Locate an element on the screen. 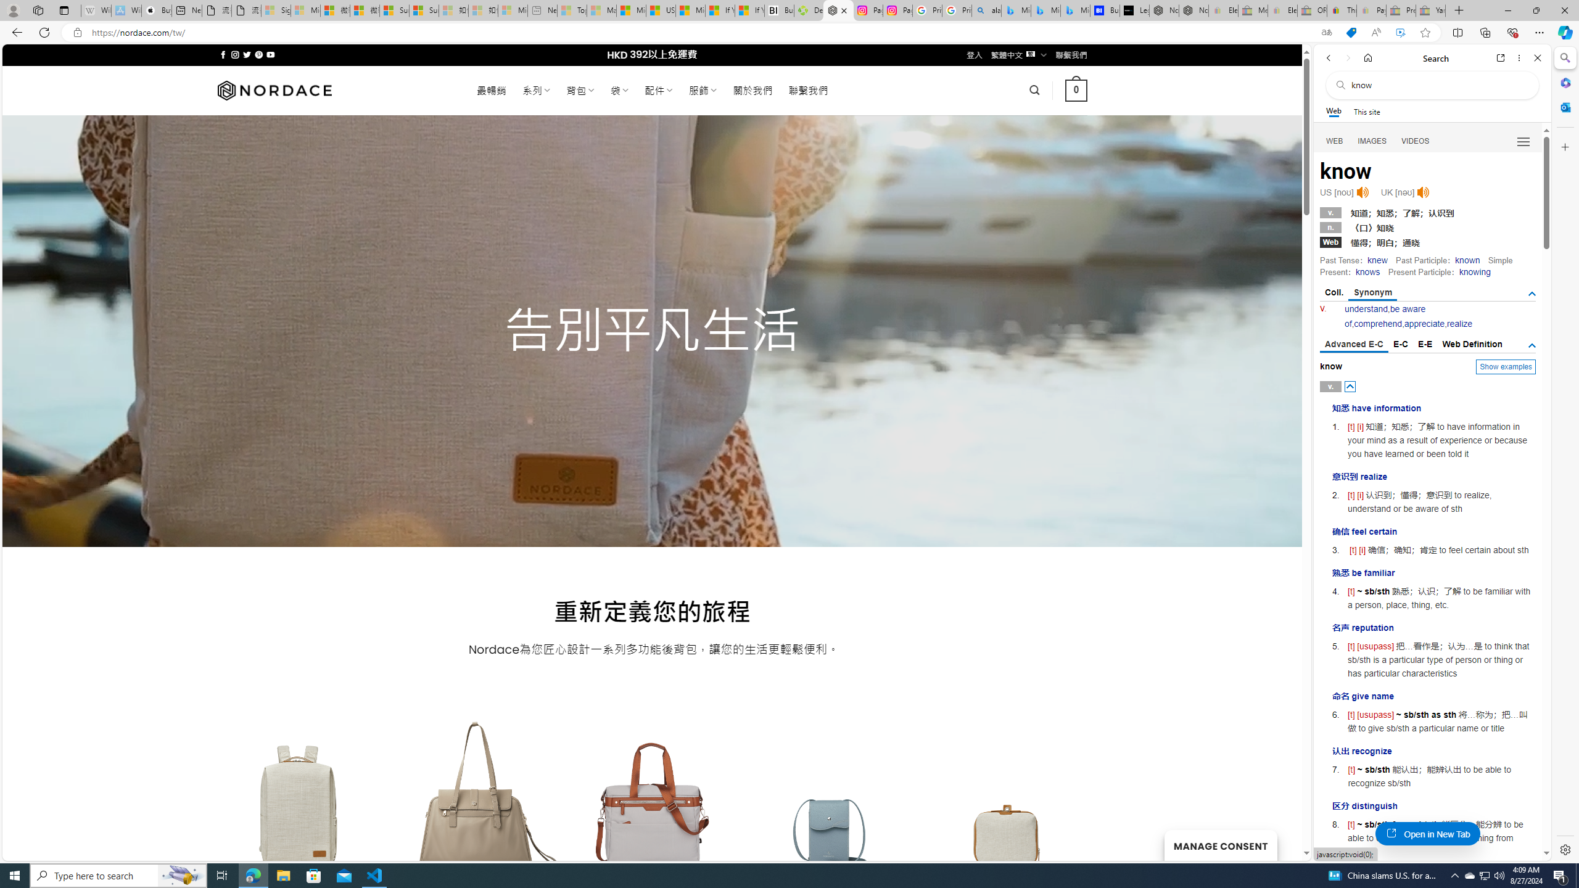  Microsoft Bing Travel - Shangri-La Hotel Bangkok is located at coordinates (1075, 10).